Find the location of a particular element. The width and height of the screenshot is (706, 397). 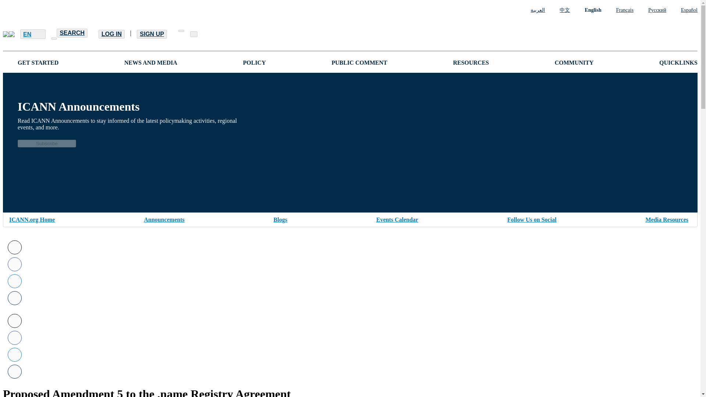

Follow Us on Social is located at coordinates (532, 218).